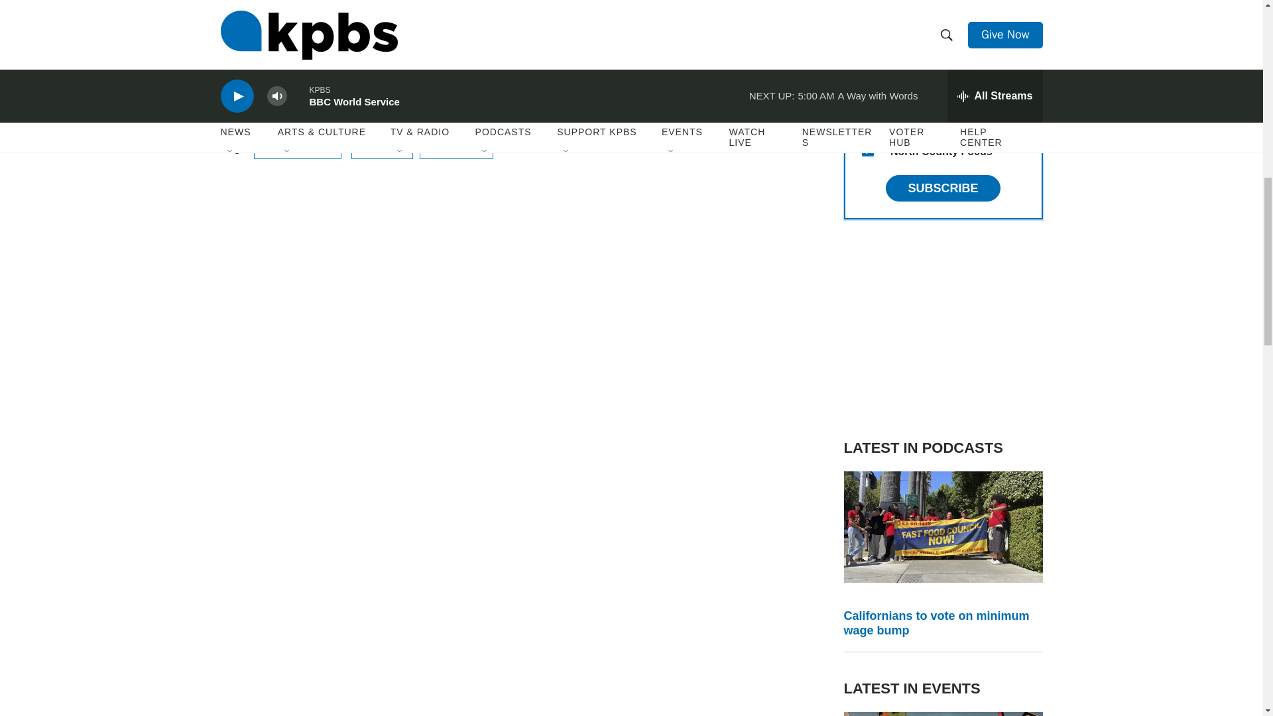 The image size is (1273, 716). I want to click on 1, so click(867, 87).